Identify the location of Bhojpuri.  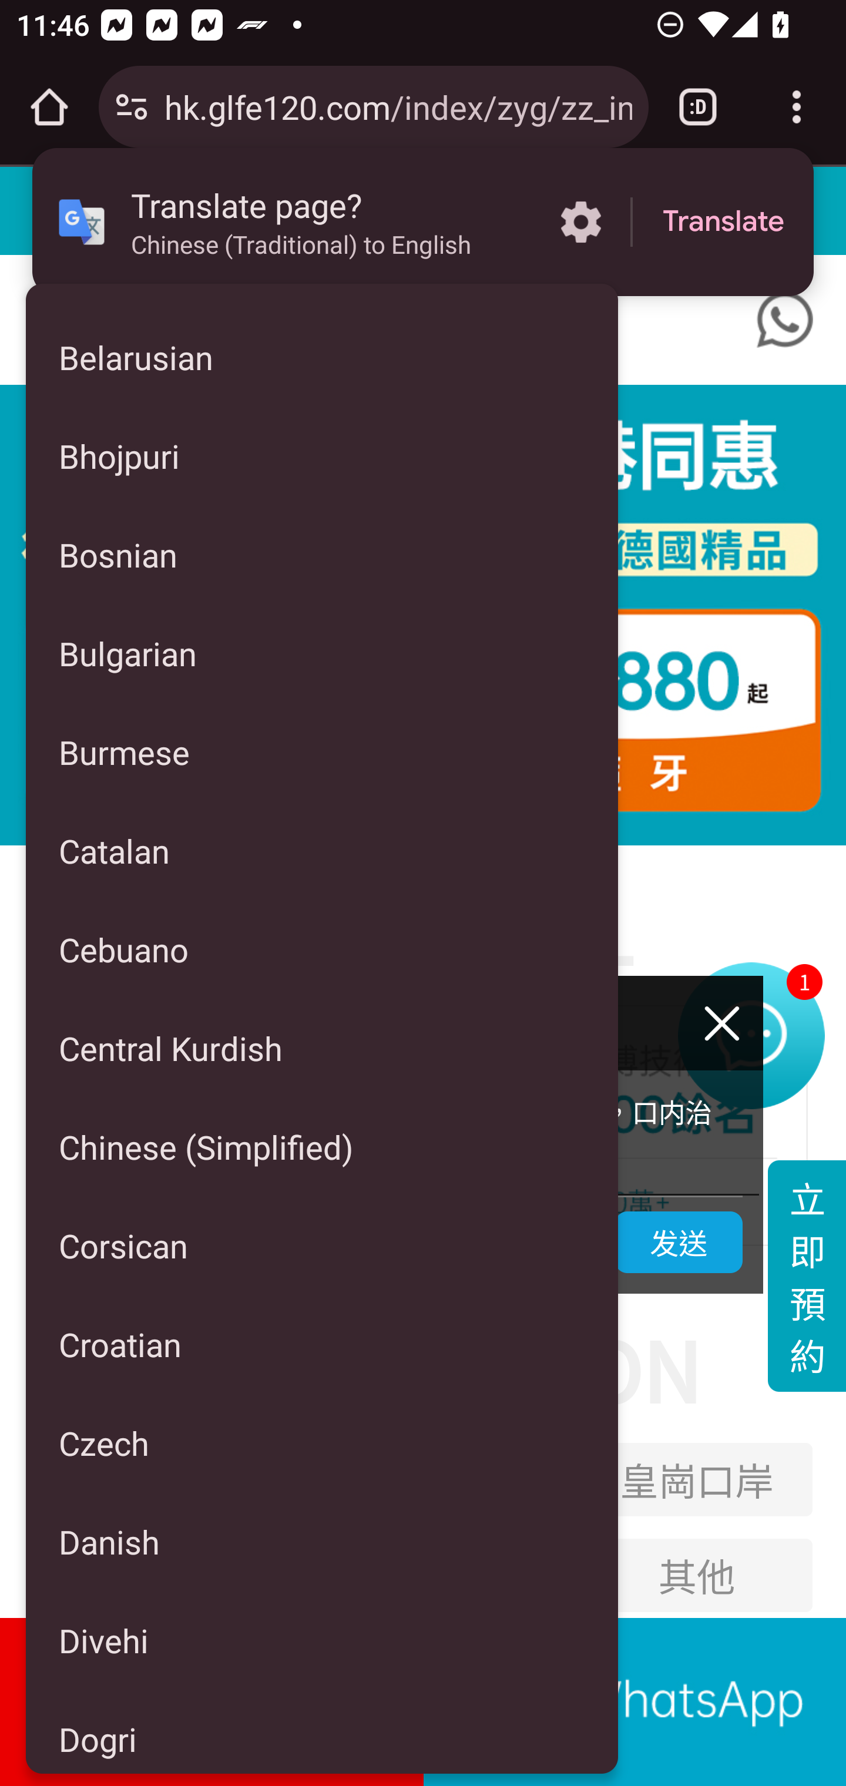
(322, 456).